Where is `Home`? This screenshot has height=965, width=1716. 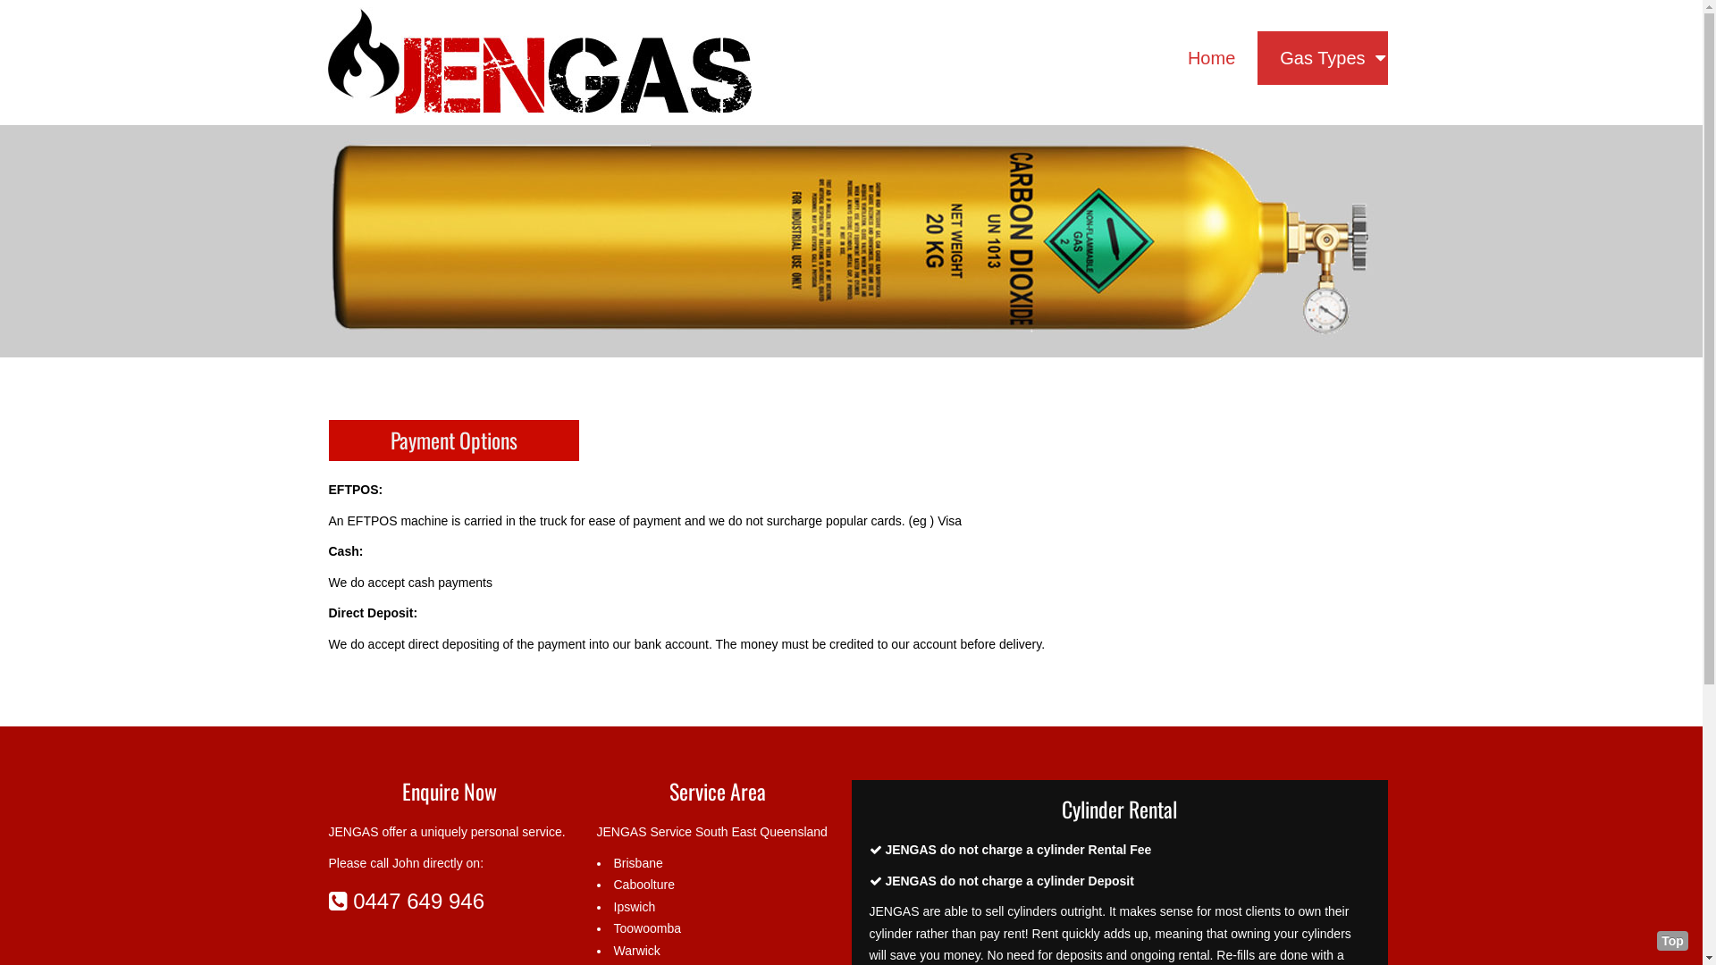
Home is located at coordinates (1212, 58).